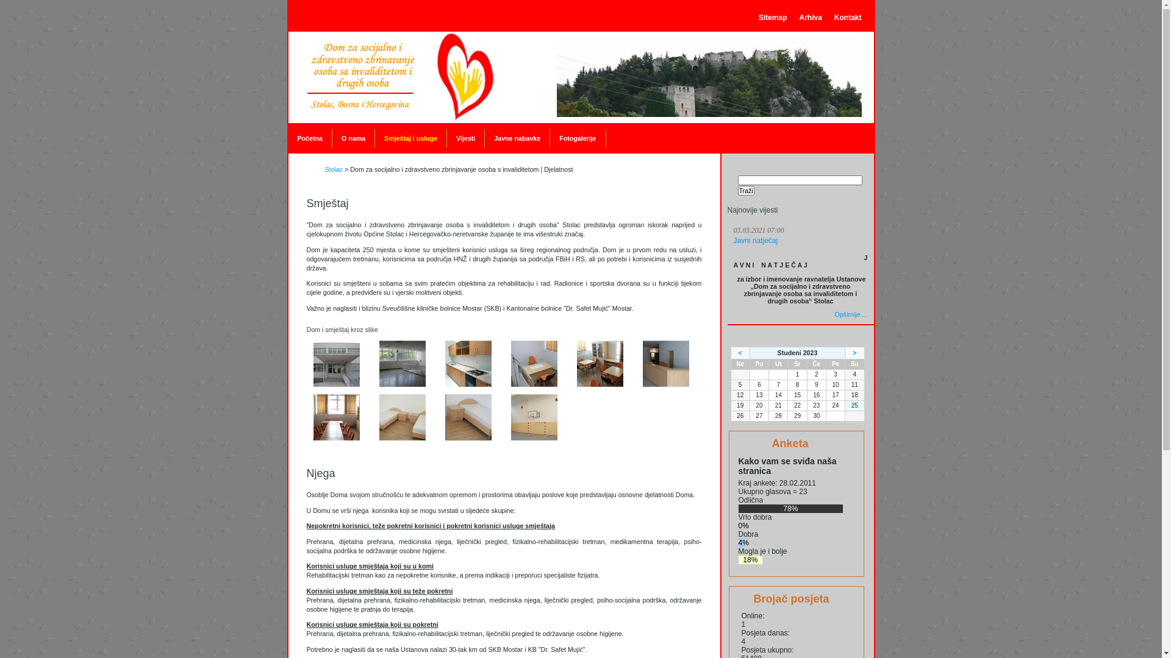 The height and width of the screenshot is (658, 1171). I want to click on Sitemap, so click(773, 18).